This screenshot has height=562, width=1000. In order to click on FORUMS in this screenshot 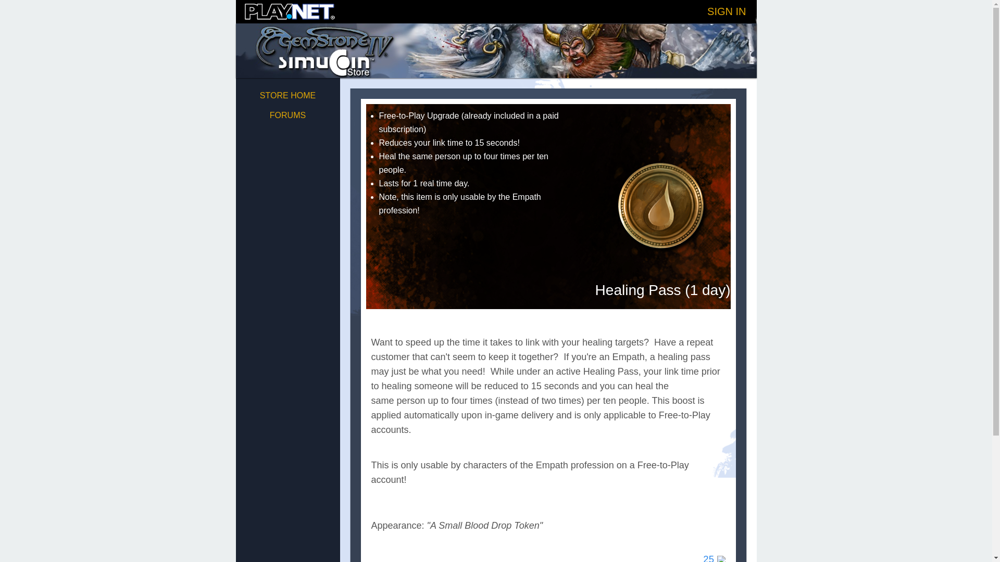, I will do `click(287, 115)`.